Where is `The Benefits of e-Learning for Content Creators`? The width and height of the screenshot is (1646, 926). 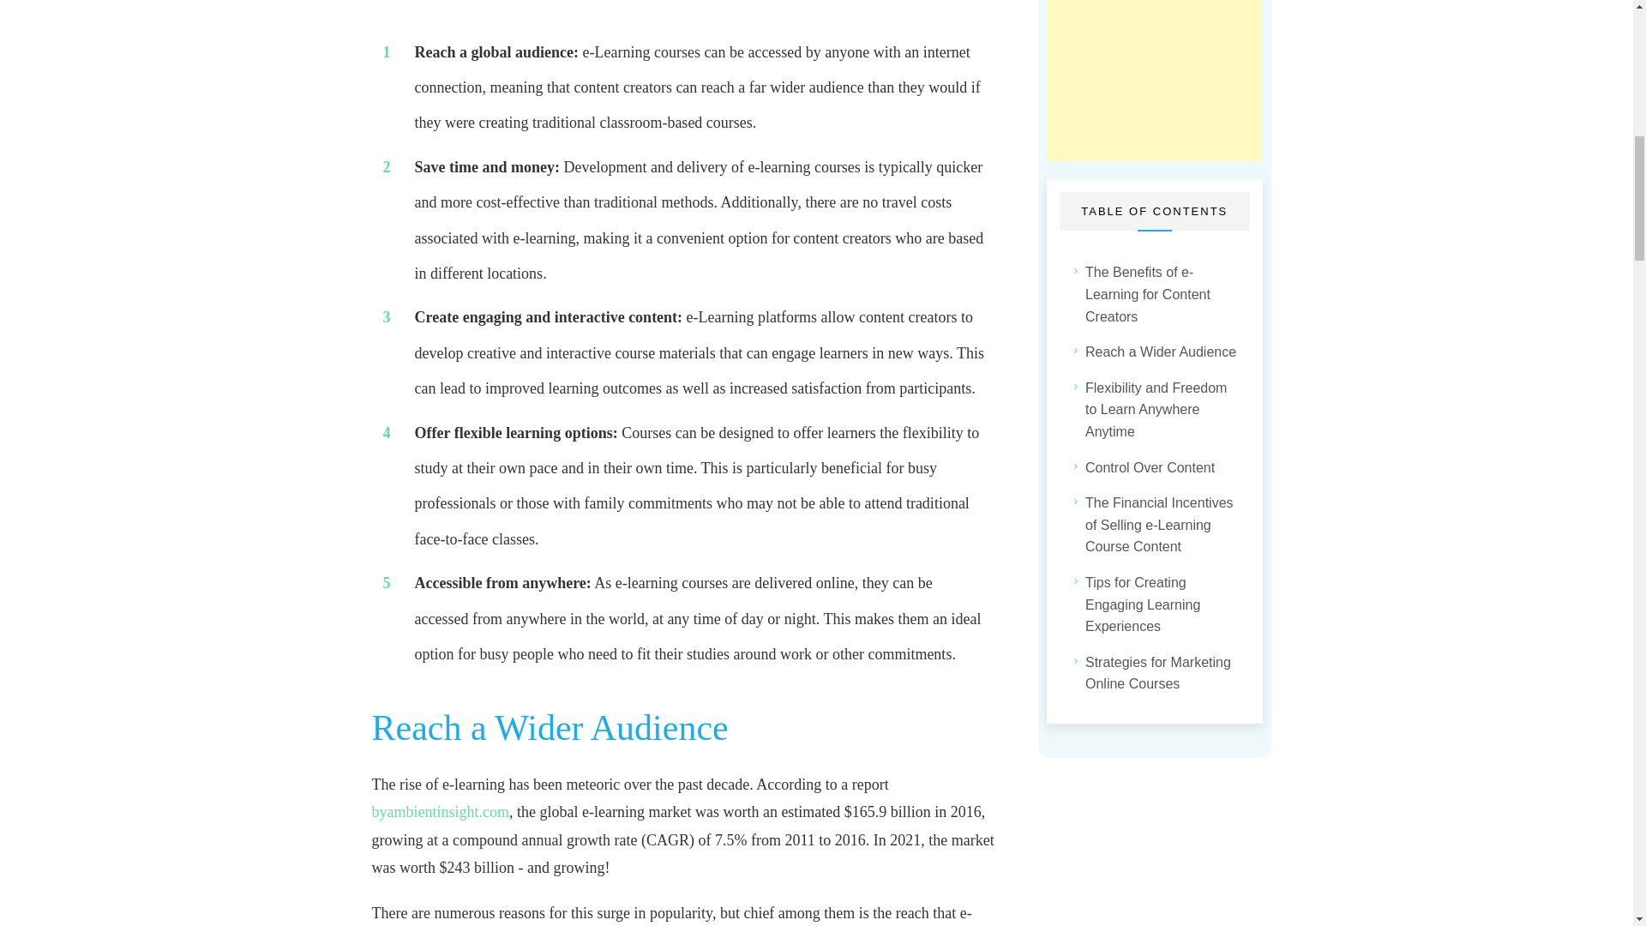 The Benefits of e-Learning for Content Creators is located at coordinates (1162, 294).